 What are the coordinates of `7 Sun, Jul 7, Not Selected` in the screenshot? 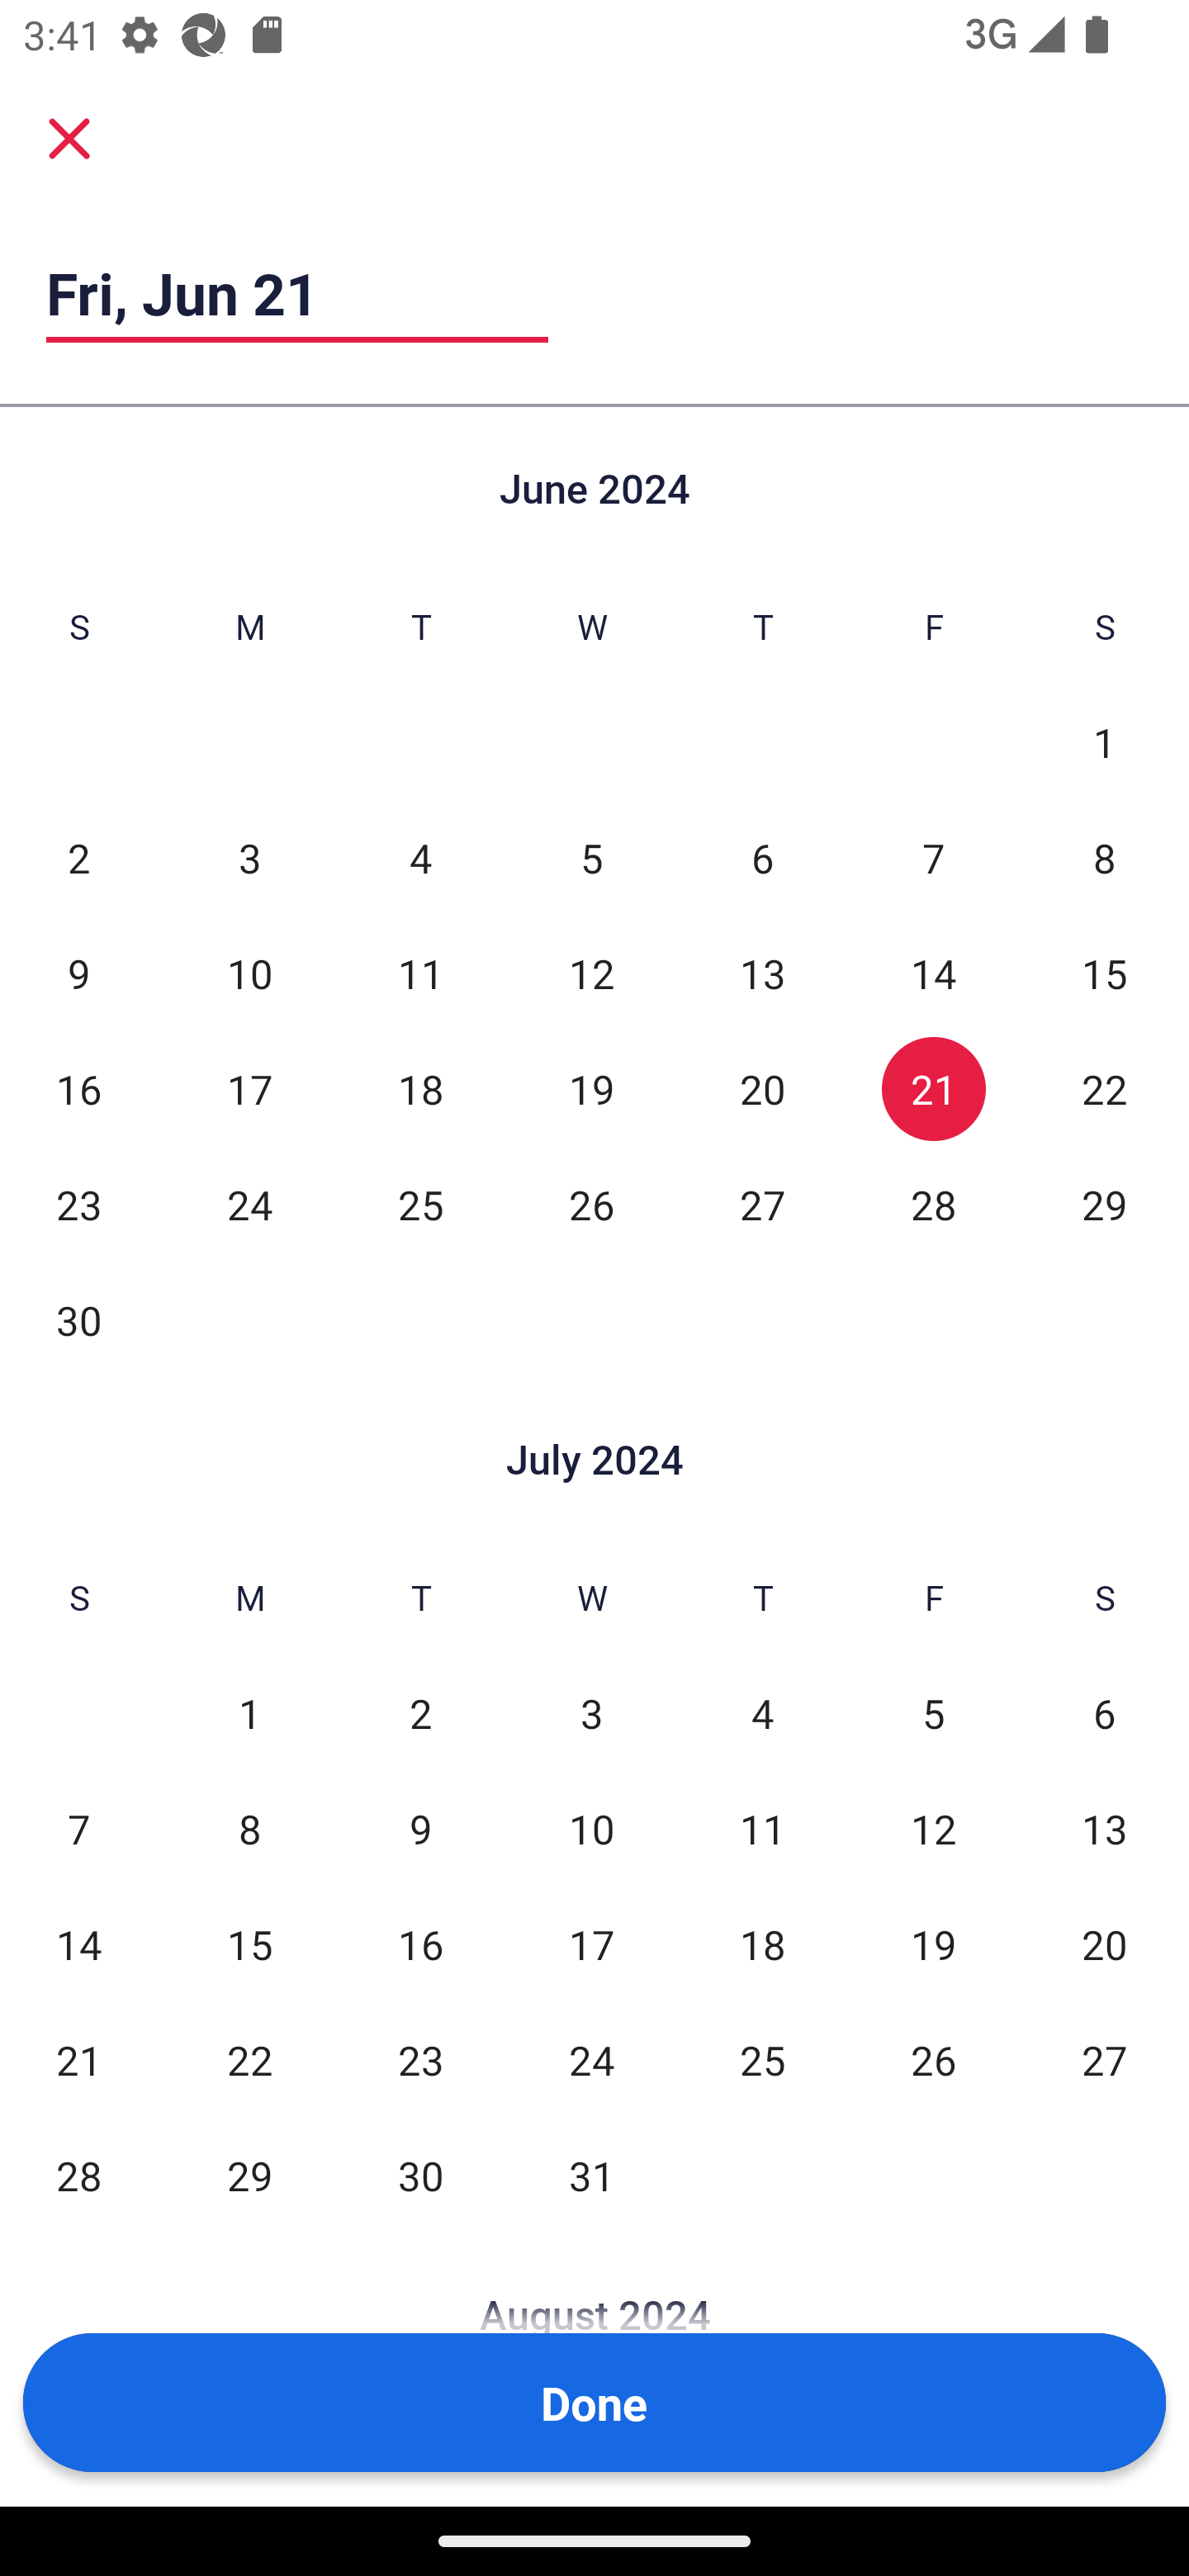 It's located at (78, 1828).